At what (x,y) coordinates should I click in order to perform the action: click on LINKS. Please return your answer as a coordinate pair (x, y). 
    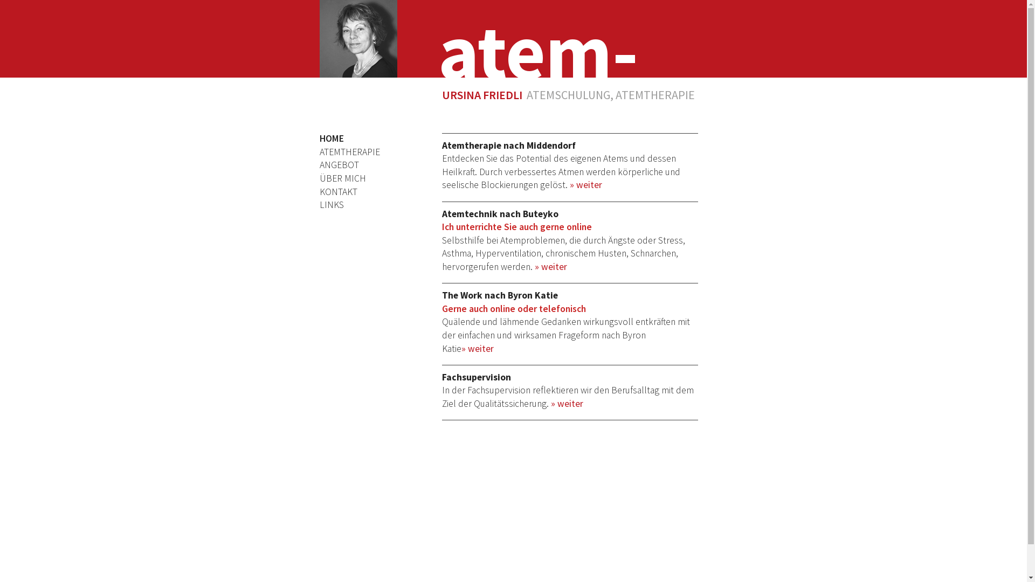
    Looking at the image, I should click on (349, 205).